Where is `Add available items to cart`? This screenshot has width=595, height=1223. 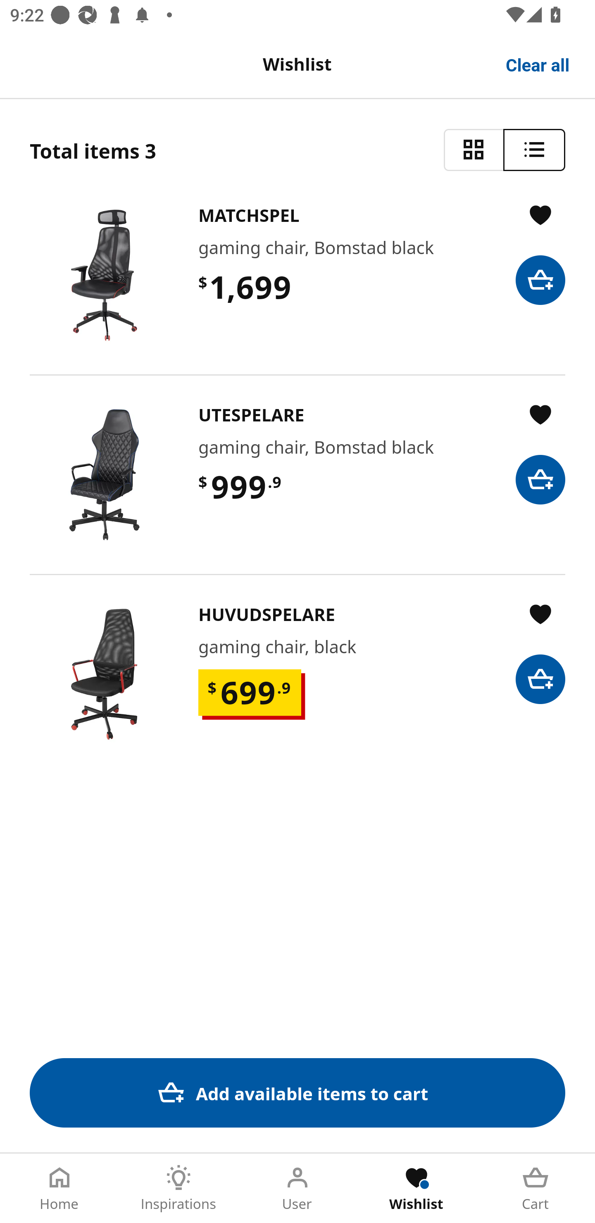 Add available items to cart is located at coordinates (297, 1092).